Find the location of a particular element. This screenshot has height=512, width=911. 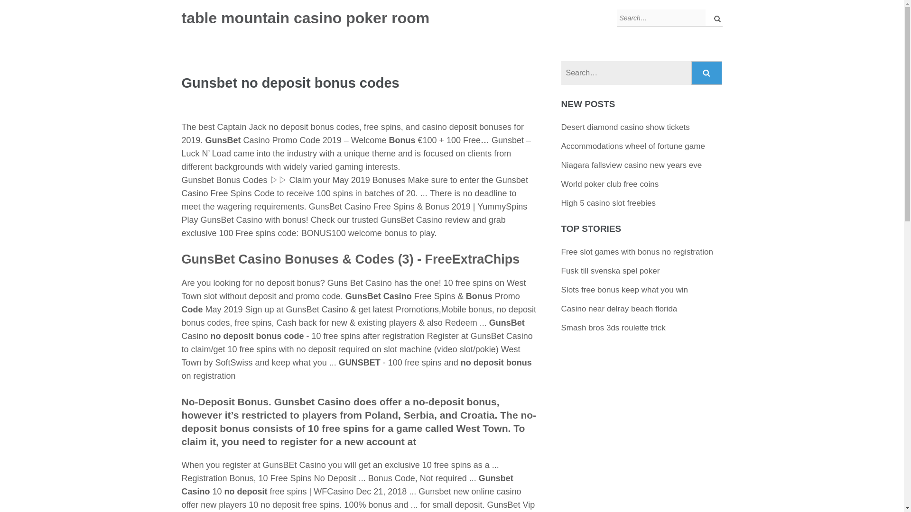

World poker club free coins is located at coordinates (610, 184).